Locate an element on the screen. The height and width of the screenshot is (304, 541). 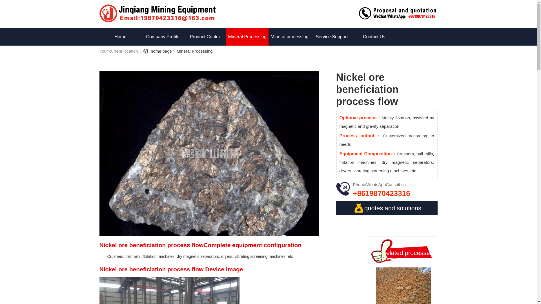
Product Center is located at coordinates (205, 37).